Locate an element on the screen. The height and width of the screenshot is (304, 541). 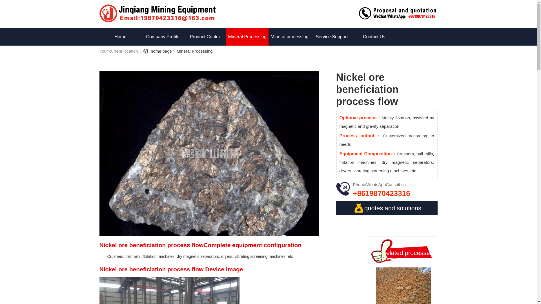
Product Center is located at coordinates (205, 37).